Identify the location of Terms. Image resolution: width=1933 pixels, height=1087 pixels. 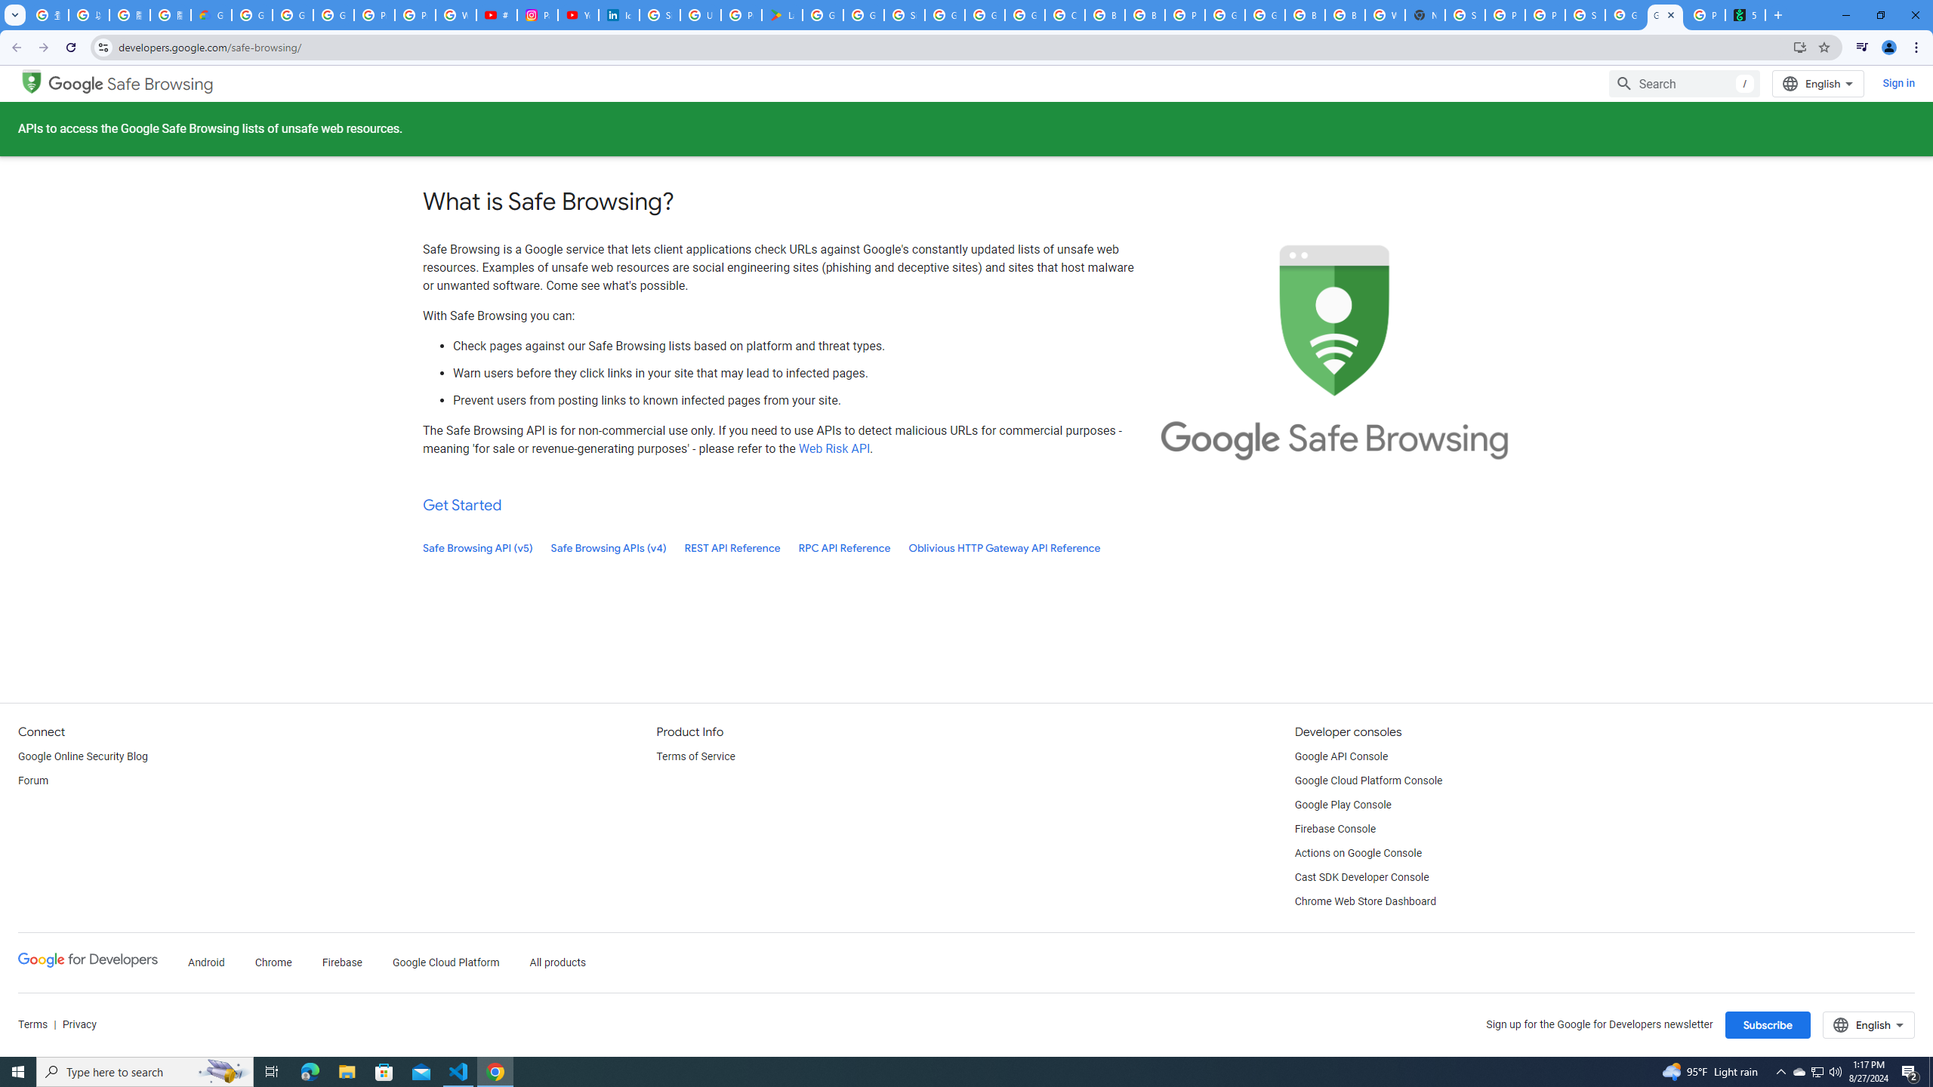
(33, 1025).